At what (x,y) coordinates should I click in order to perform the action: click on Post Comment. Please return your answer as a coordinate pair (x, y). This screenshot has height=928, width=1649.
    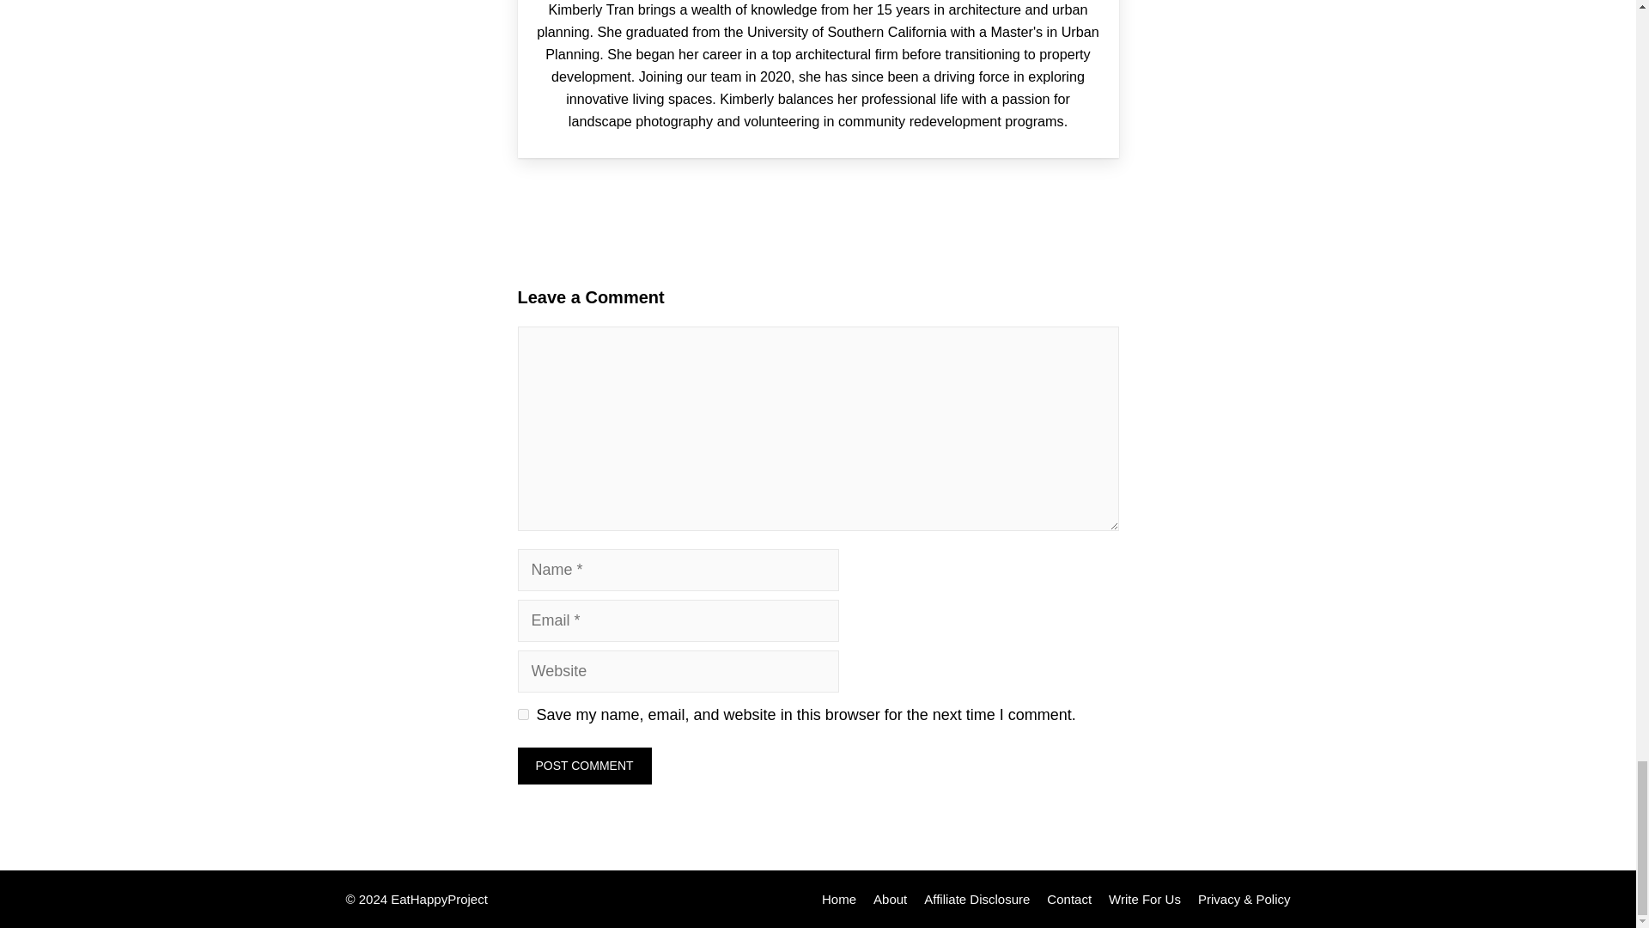
    Looking at the image, I should click on (584, 766).